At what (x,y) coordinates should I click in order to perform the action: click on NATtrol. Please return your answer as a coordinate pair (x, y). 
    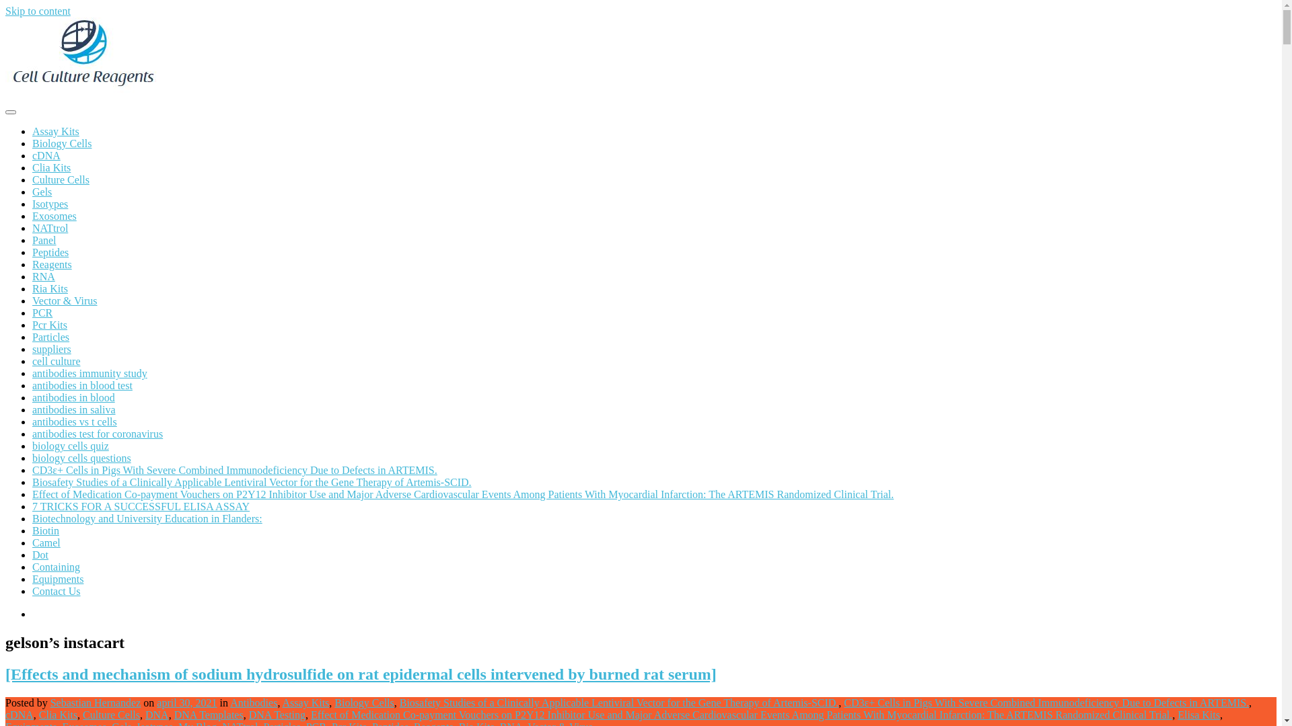
    Looking at the image, I should click on (50, 229).